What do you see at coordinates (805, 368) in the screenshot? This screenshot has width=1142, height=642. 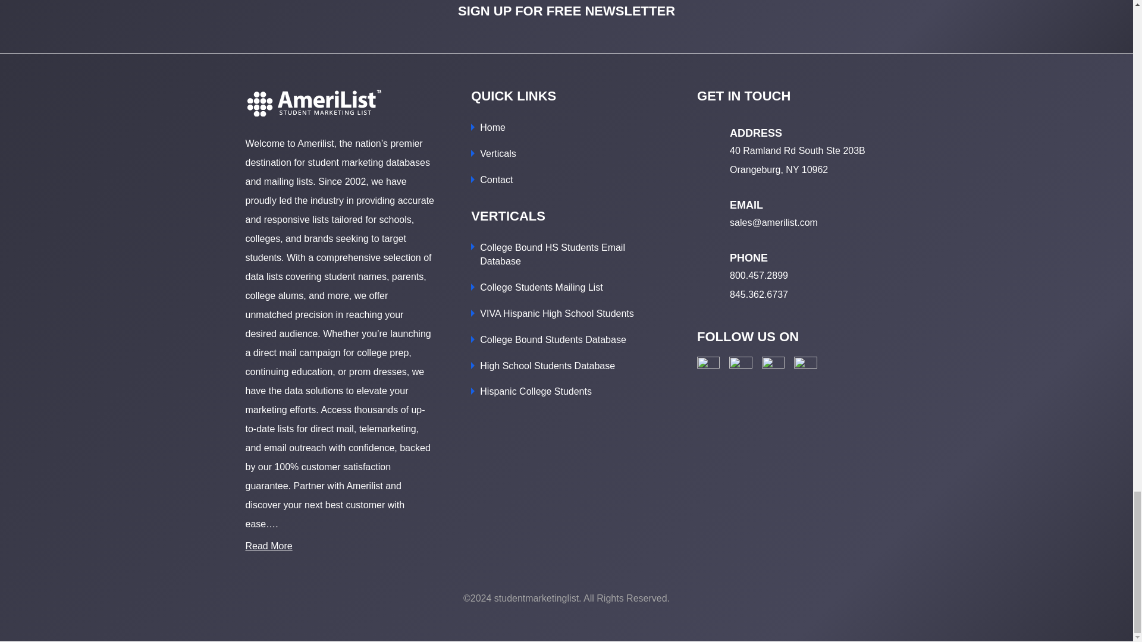 I see `email` at bounding box center [805, 368].